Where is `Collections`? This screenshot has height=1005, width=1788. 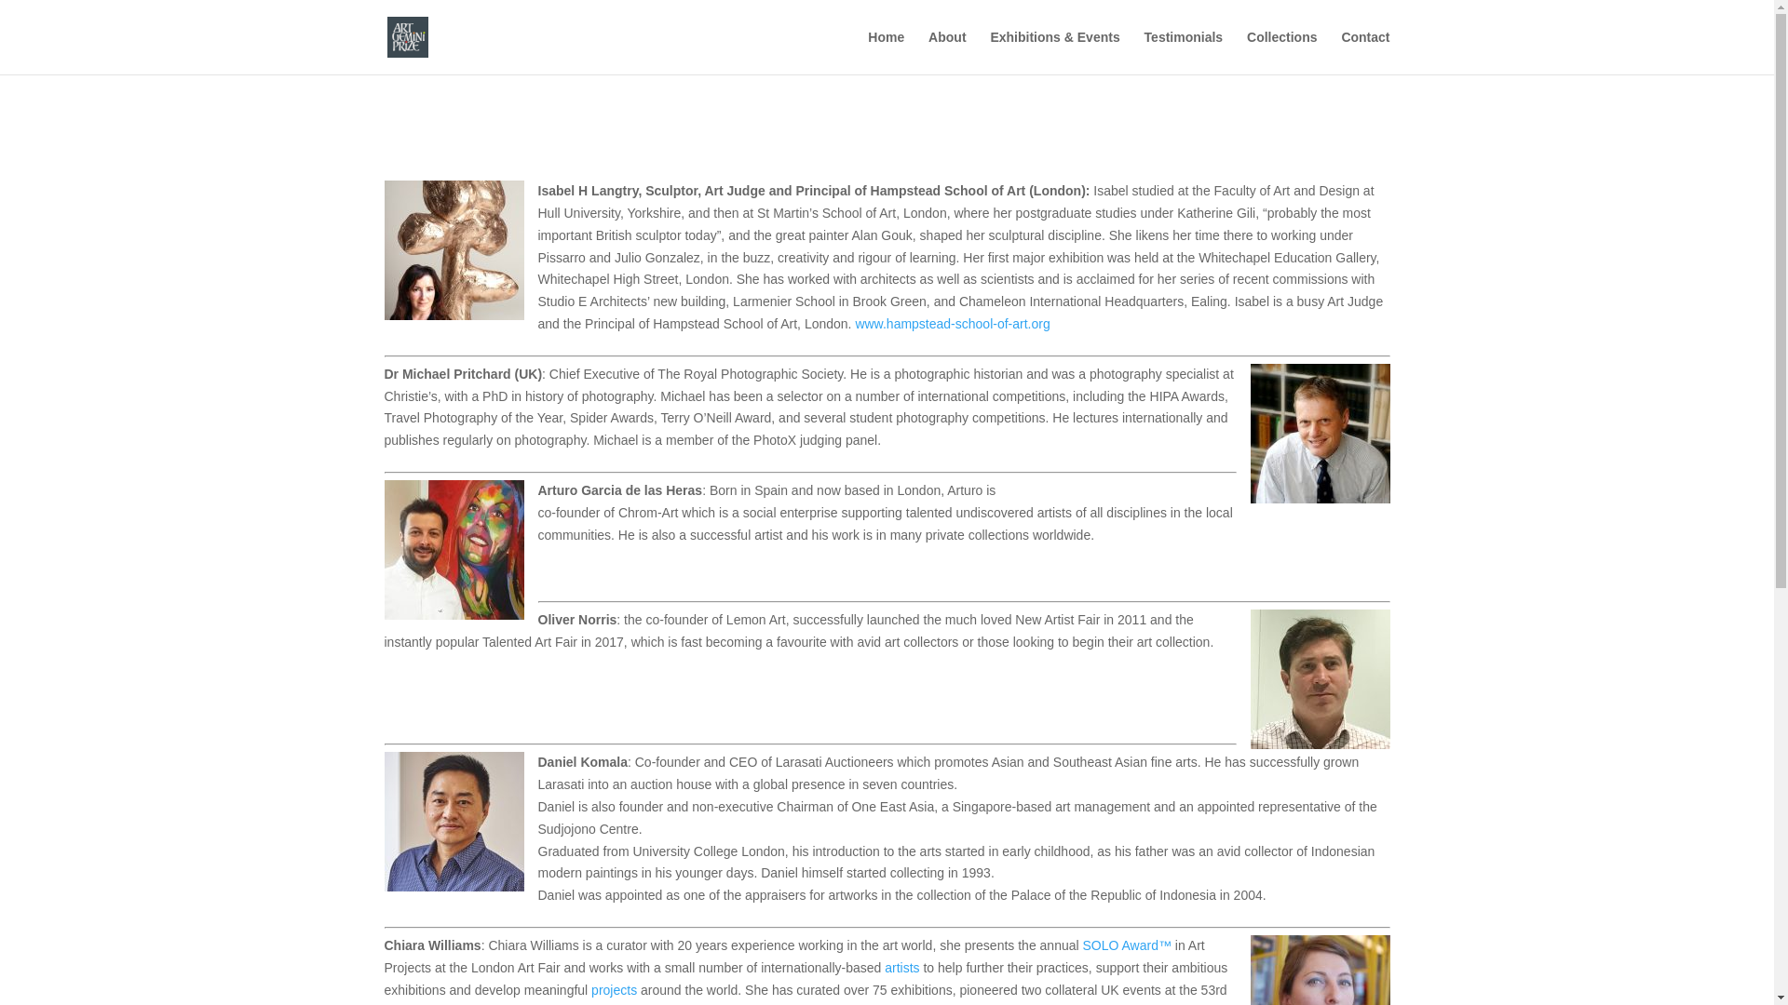
Collections is located at coordinates (1281, 52).